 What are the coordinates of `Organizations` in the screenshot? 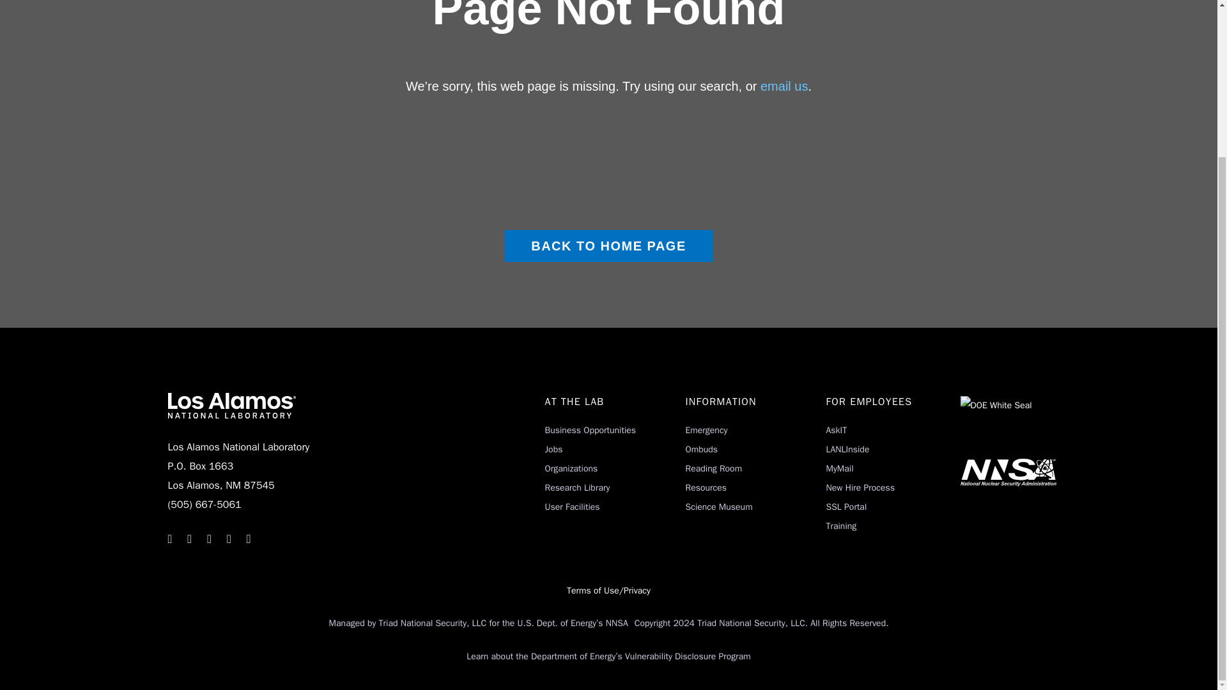 It's located at (571, 468).